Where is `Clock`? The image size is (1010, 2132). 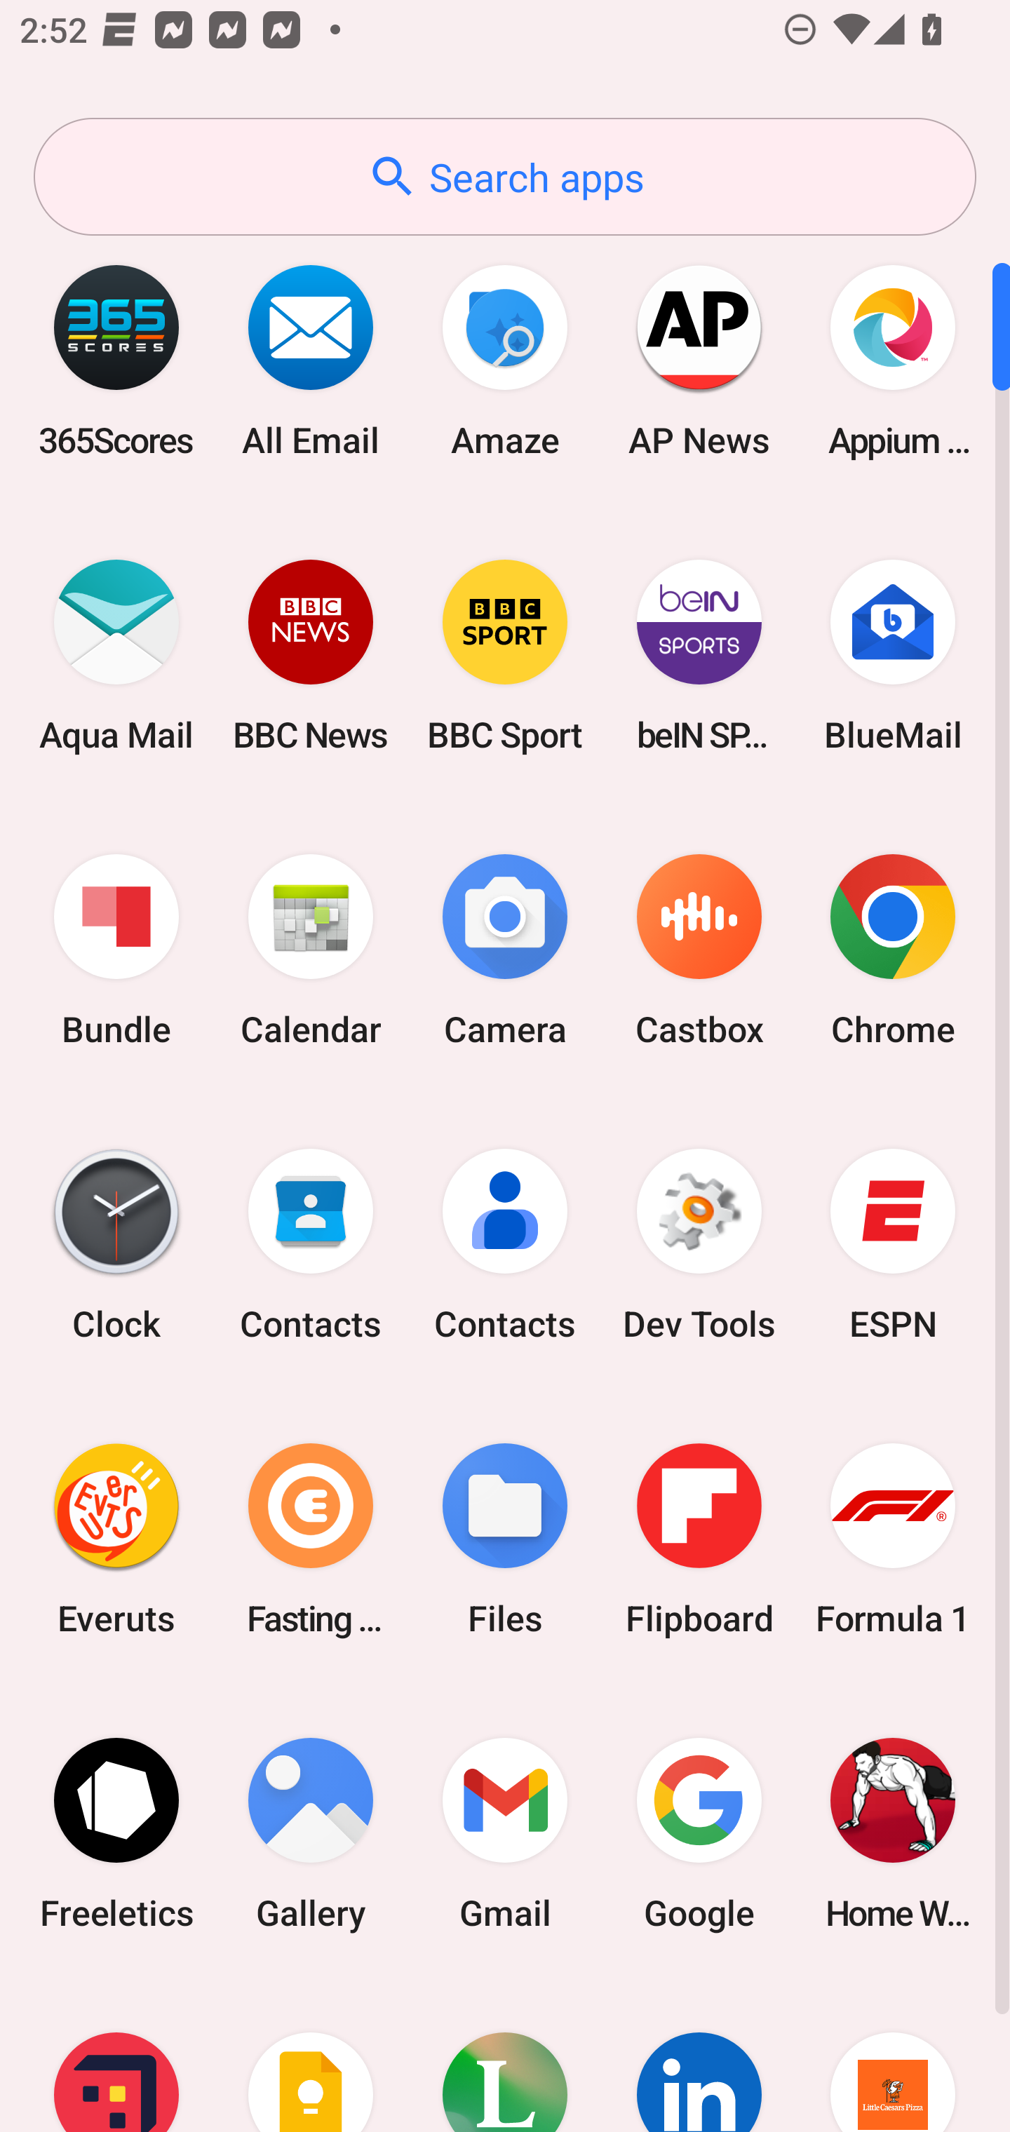
Clock is located at coordinates (116, 1245).